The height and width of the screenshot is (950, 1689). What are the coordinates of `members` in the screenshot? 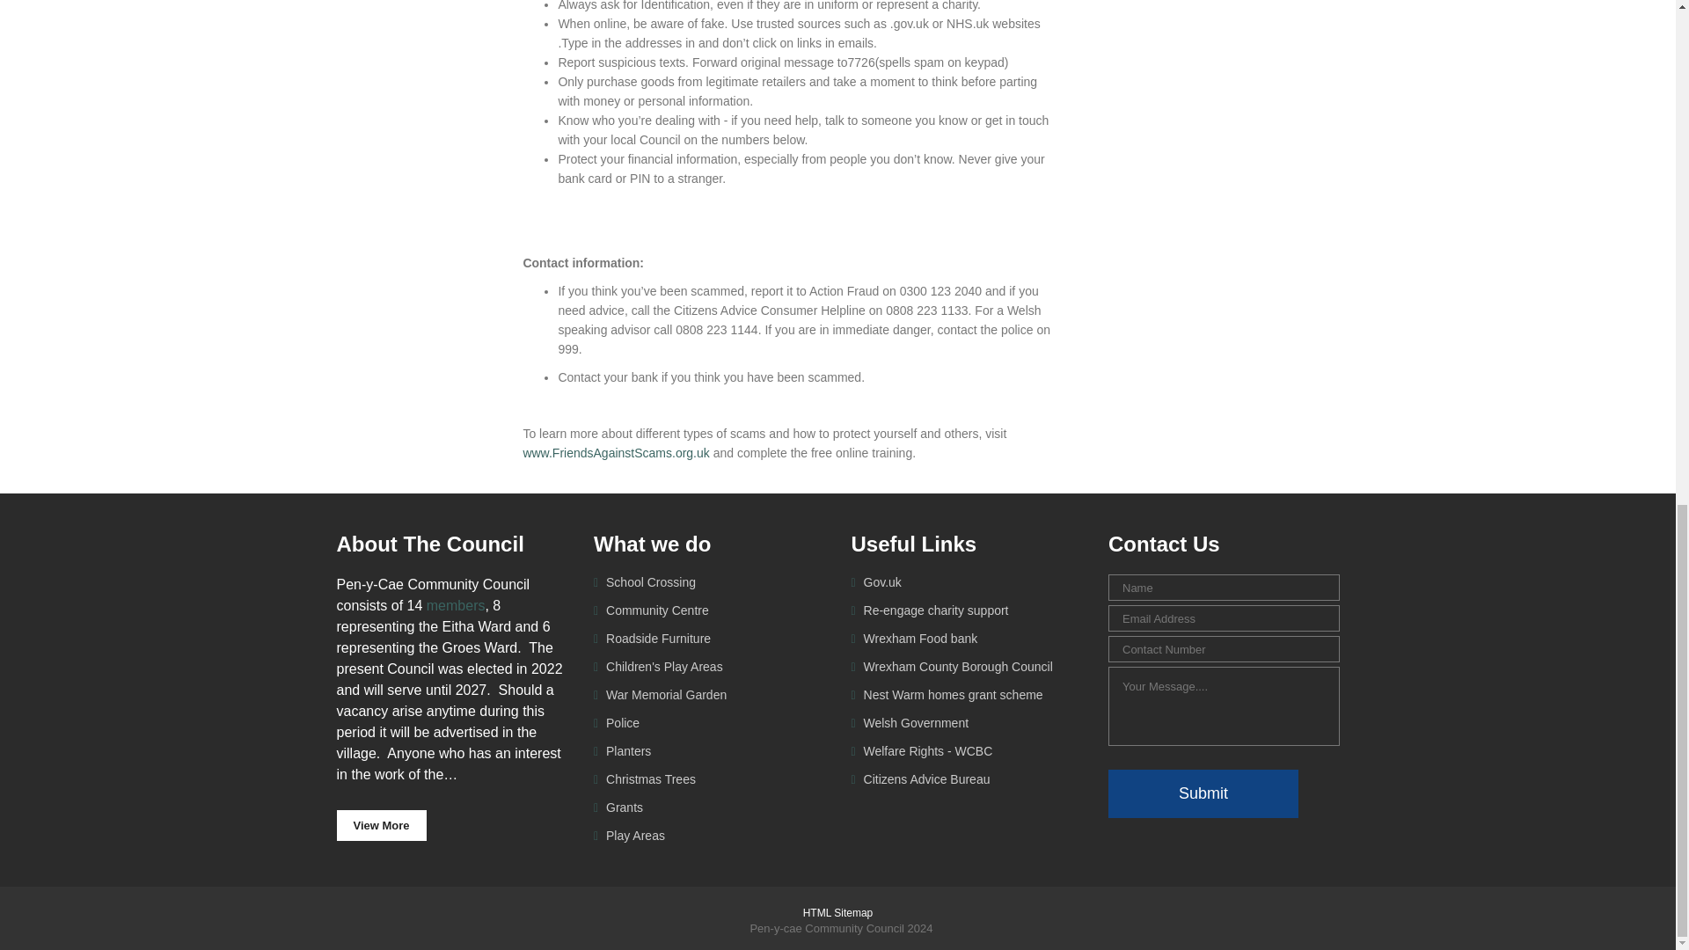 It's located at (456, 605).